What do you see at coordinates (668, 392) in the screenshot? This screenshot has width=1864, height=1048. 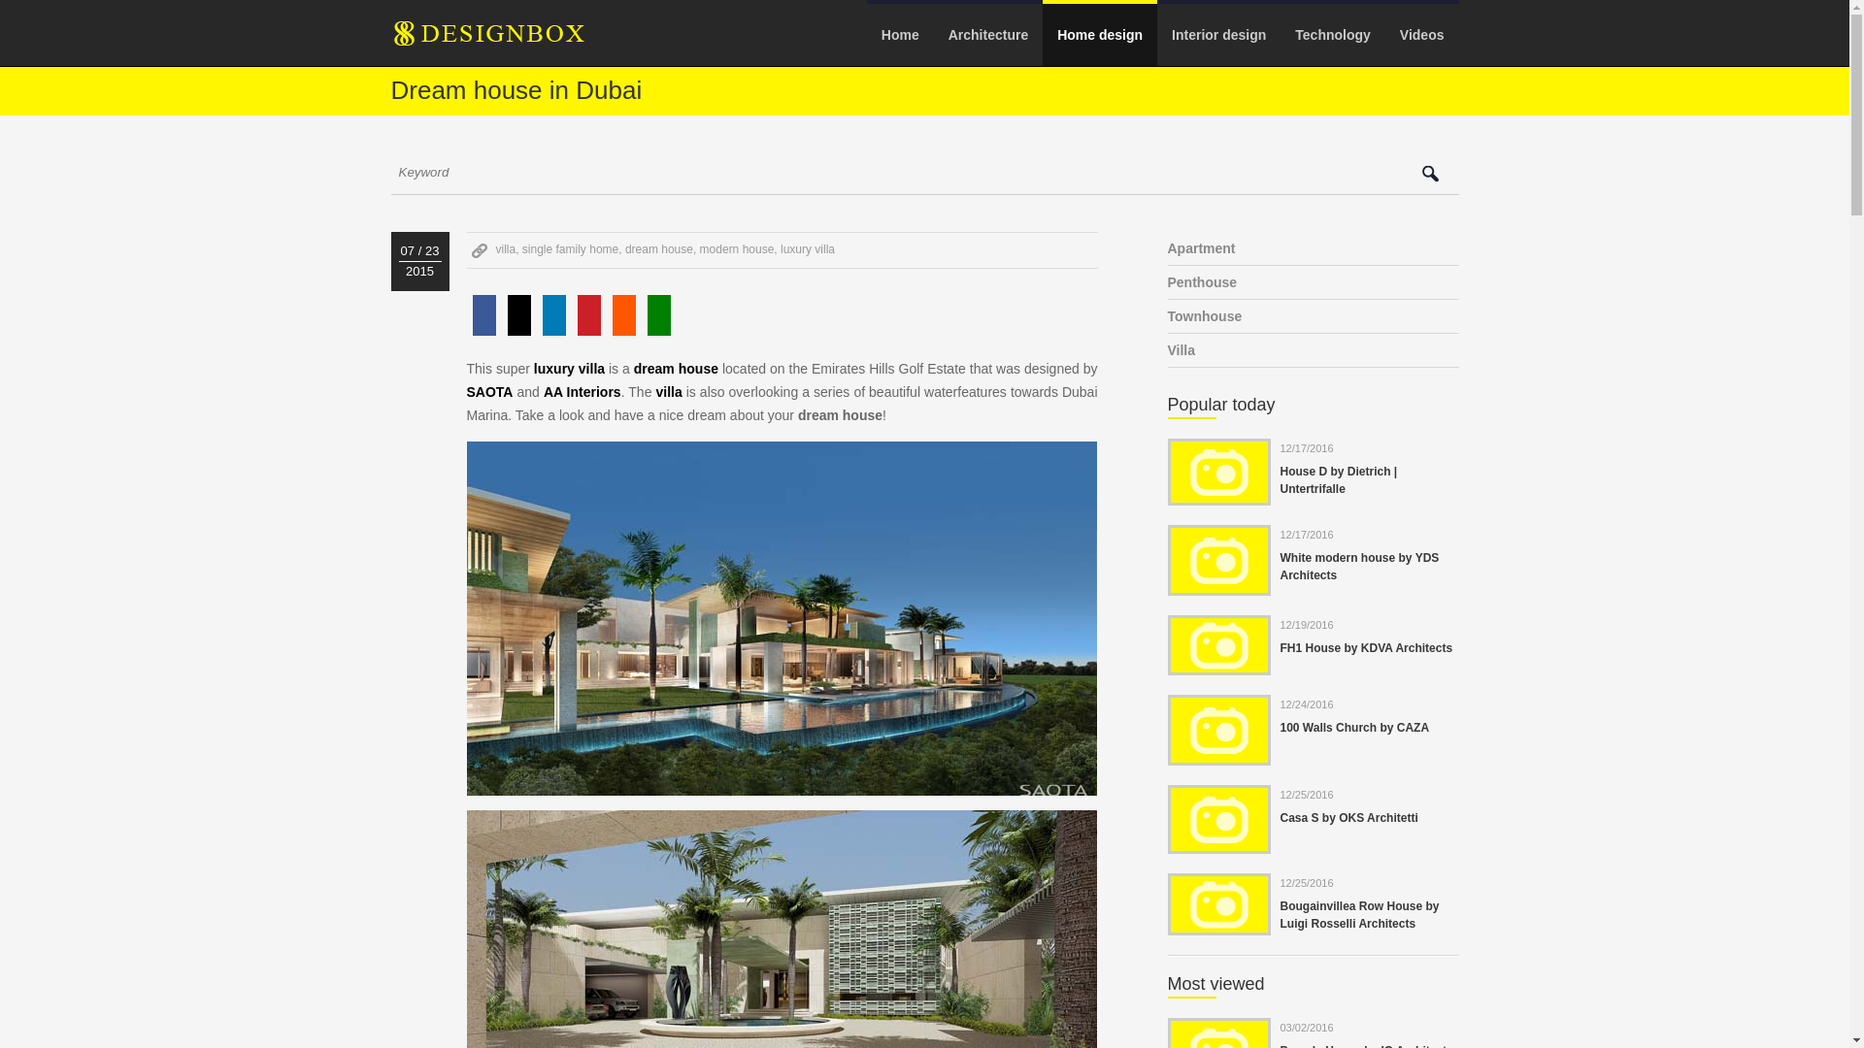 I see `villa` at bounding box center [668, 392].